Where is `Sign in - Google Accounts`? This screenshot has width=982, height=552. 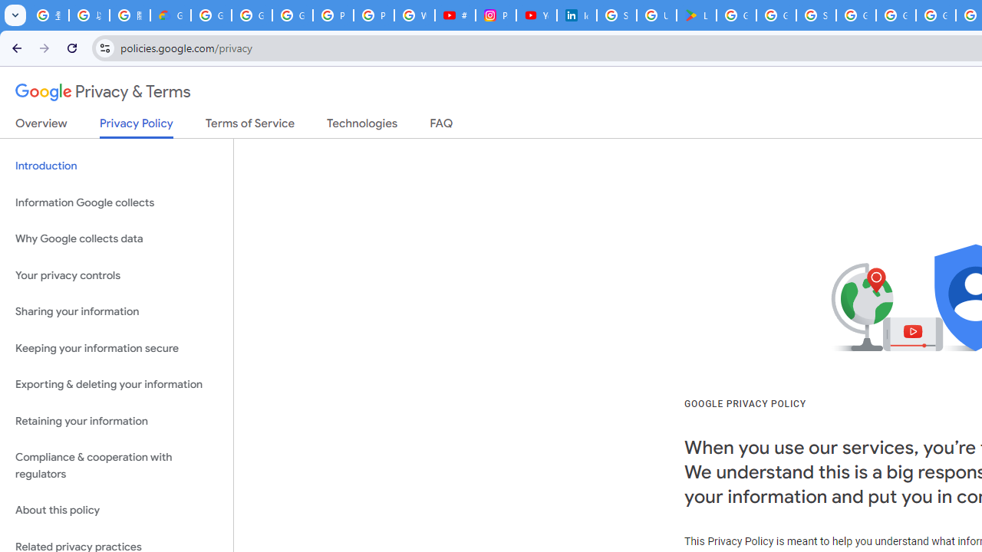
Sign in - Google Accounts is located at coordinates (816, 15).